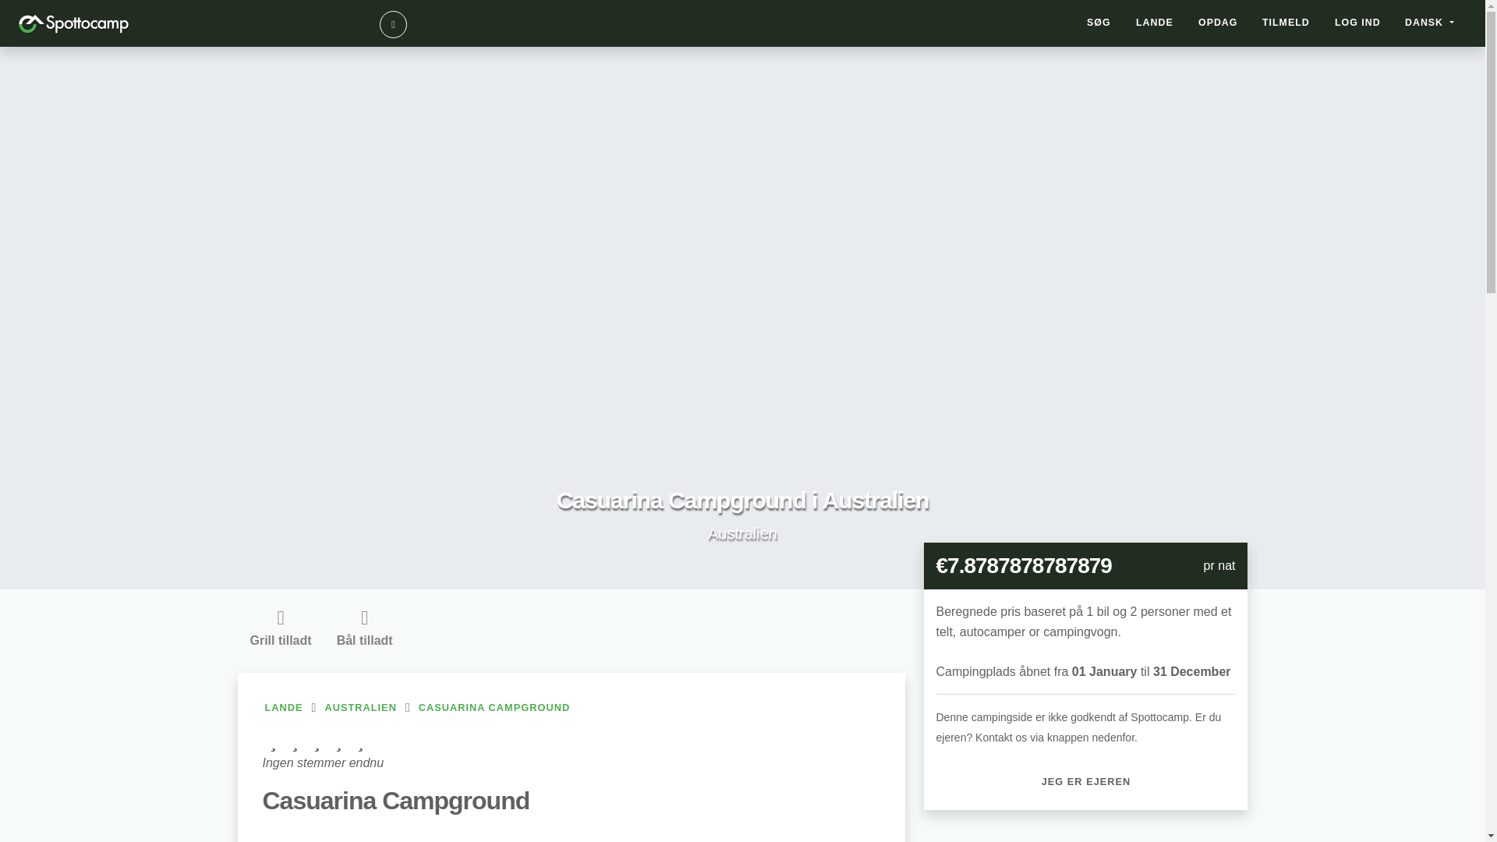  What do you see at coordinates (359, 708) in the screenshot?
I see `AUSTRALIEN` at bounding box center [359, 708].